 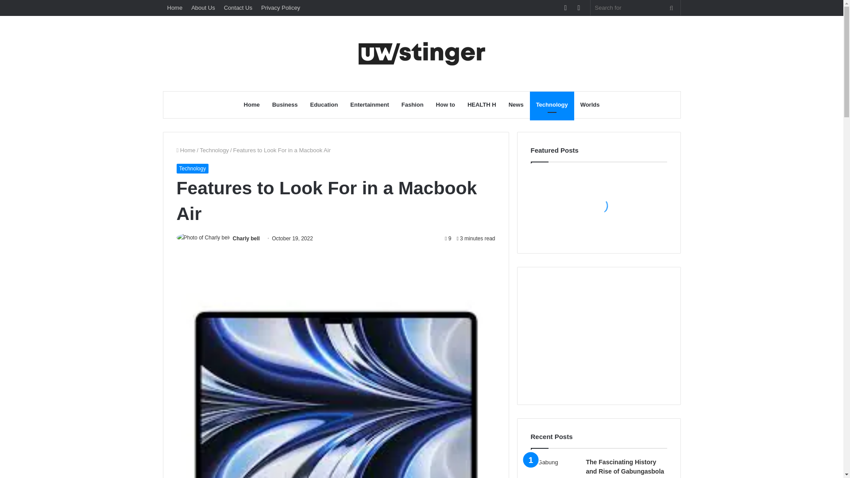 What do you see at coordinates (214, 150) in the screenshot?
I see `Technology` at bounding box center [214, 150].